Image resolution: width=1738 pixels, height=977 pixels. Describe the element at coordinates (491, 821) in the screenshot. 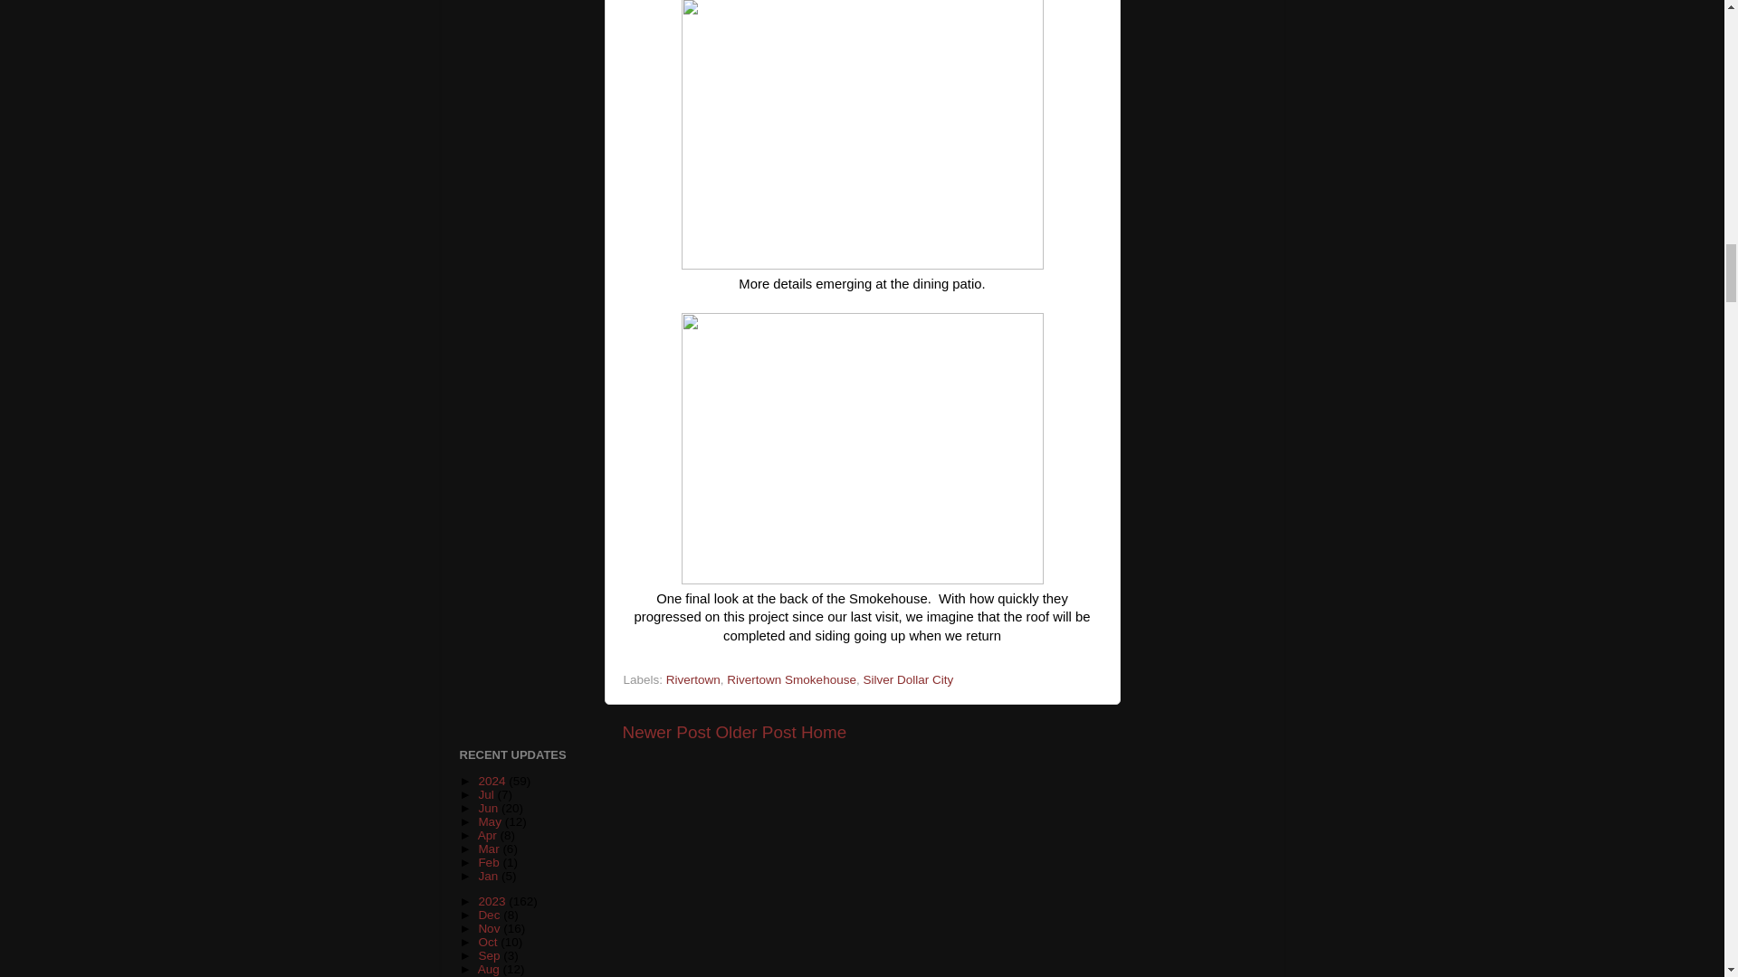

I see `May` at that location.